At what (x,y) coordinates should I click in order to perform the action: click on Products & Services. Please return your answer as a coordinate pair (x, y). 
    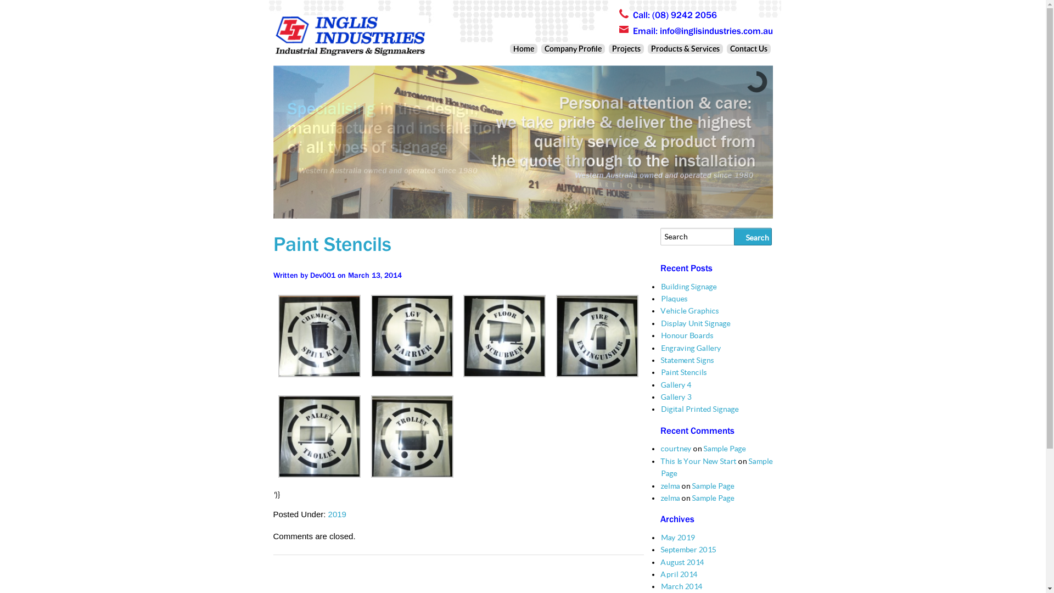
    Looking at the image, I should click on (685, 49).